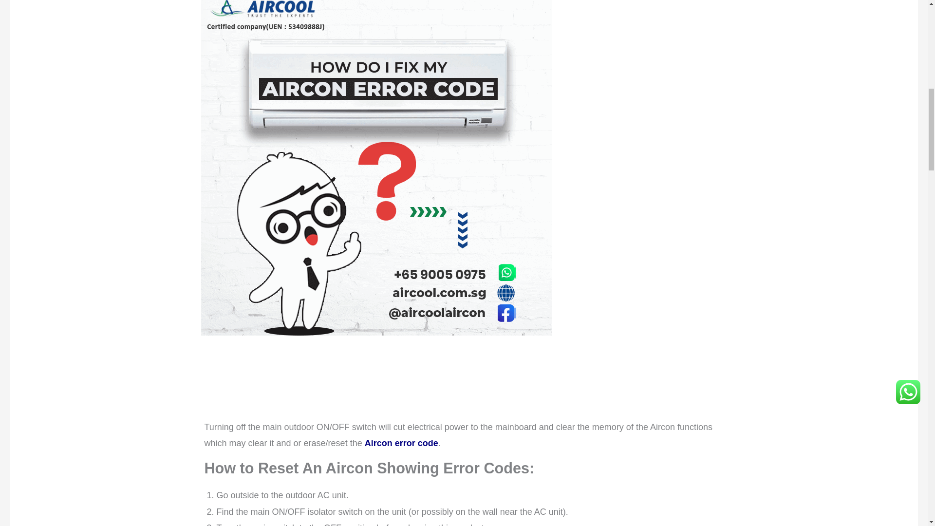  What do you see at coordinates (401, 445) in the screenshot?
I see `Aircon error Code` at bounding box center [401, 445].